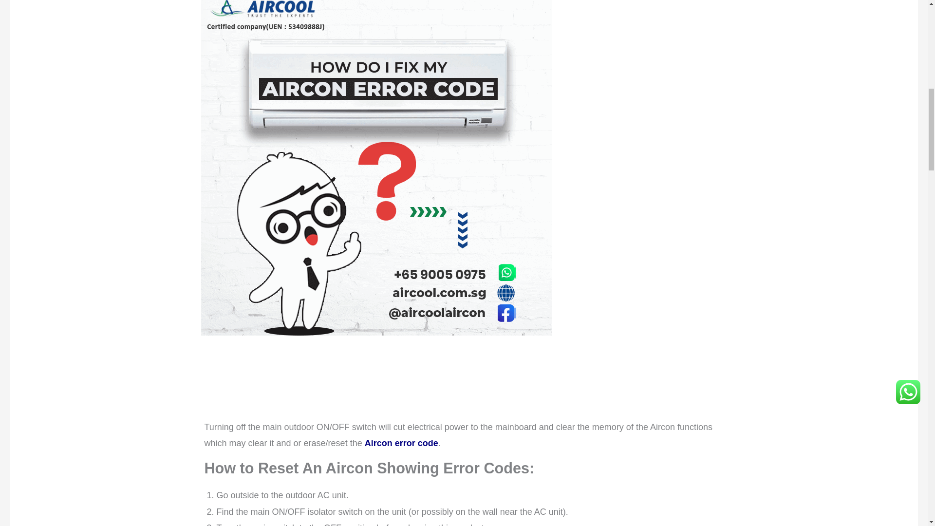  What do you see at coordinates (401, 445) in the screenshot?
I see `Aircon error Code` at bounding box center [401, 445].